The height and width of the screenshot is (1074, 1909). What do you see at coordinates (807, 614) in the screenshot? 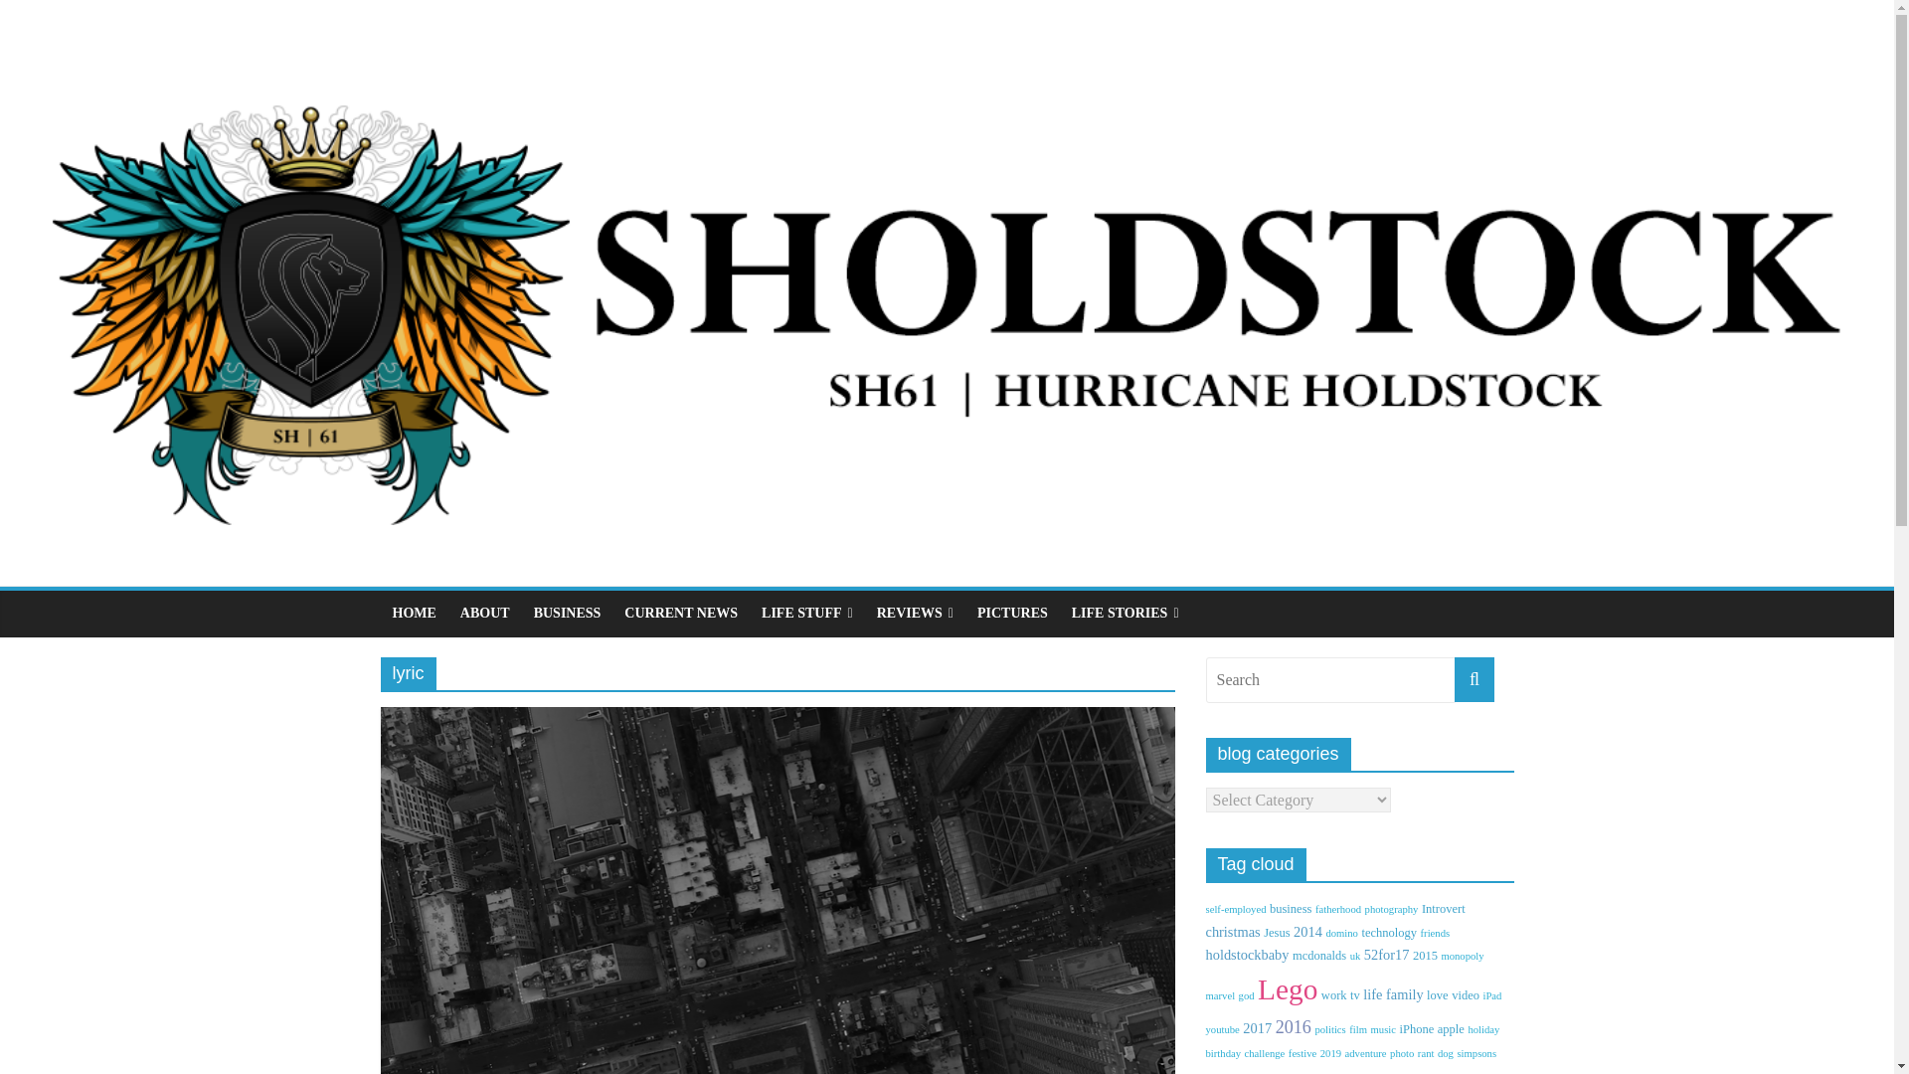
I see `LIFE STUFF` at bounding box center [807, 614].